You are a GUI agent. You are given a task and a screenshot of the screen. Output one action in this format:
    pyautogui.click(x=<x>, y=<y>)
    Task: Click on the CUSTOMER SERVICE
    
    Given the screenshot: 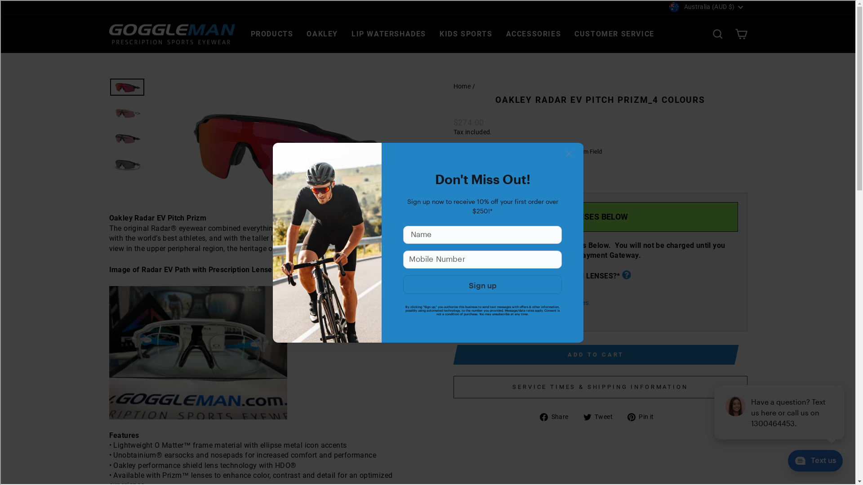 What is the action you would take?
    pyautogui.click(x=614, y=34)
    